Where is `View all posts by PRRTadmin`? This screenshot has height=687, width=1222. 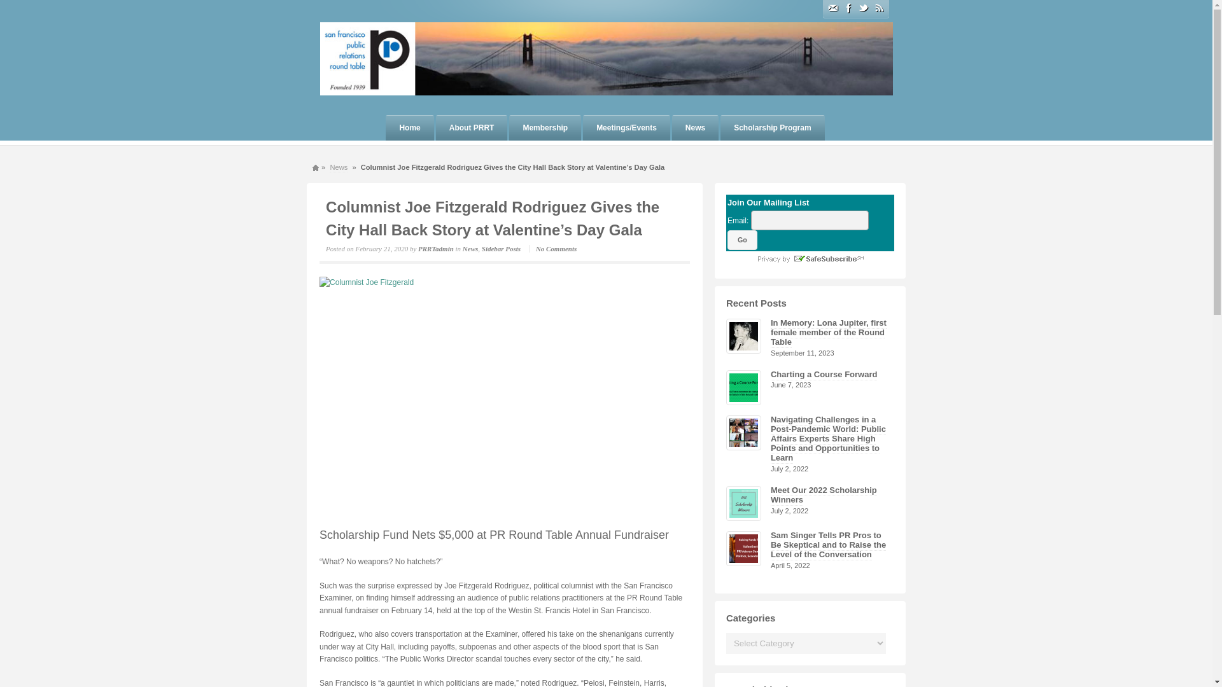
View all posts by PRRTadmin is located at coordinates (435, 248).